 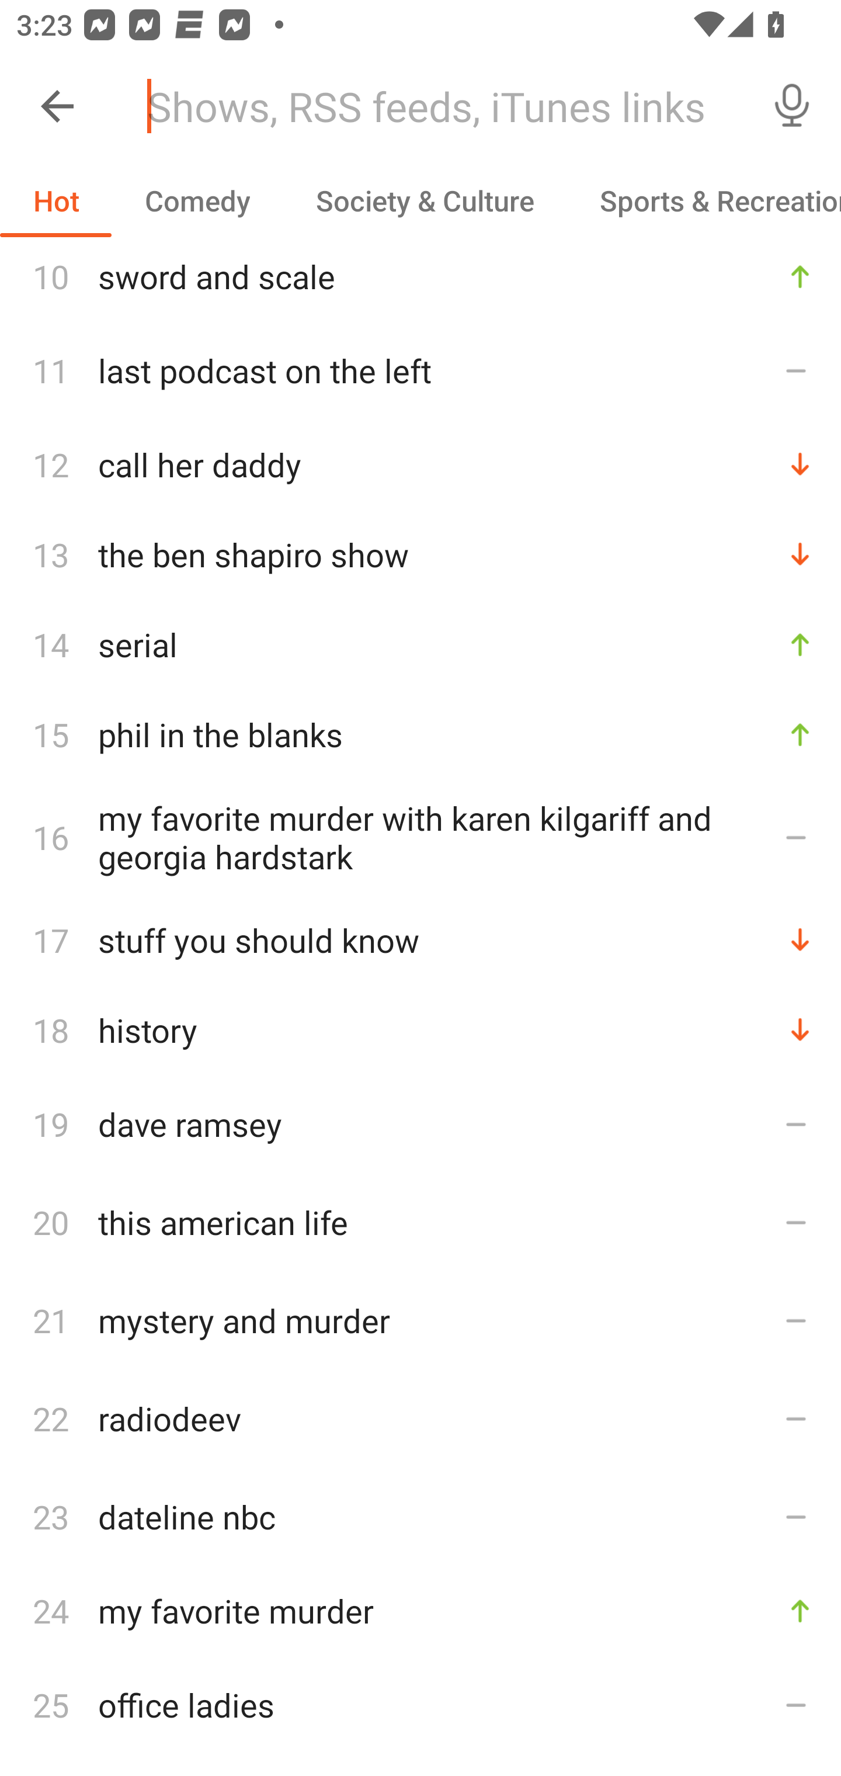 I want to click on 20 this american life, so click(x=420, y=1222).